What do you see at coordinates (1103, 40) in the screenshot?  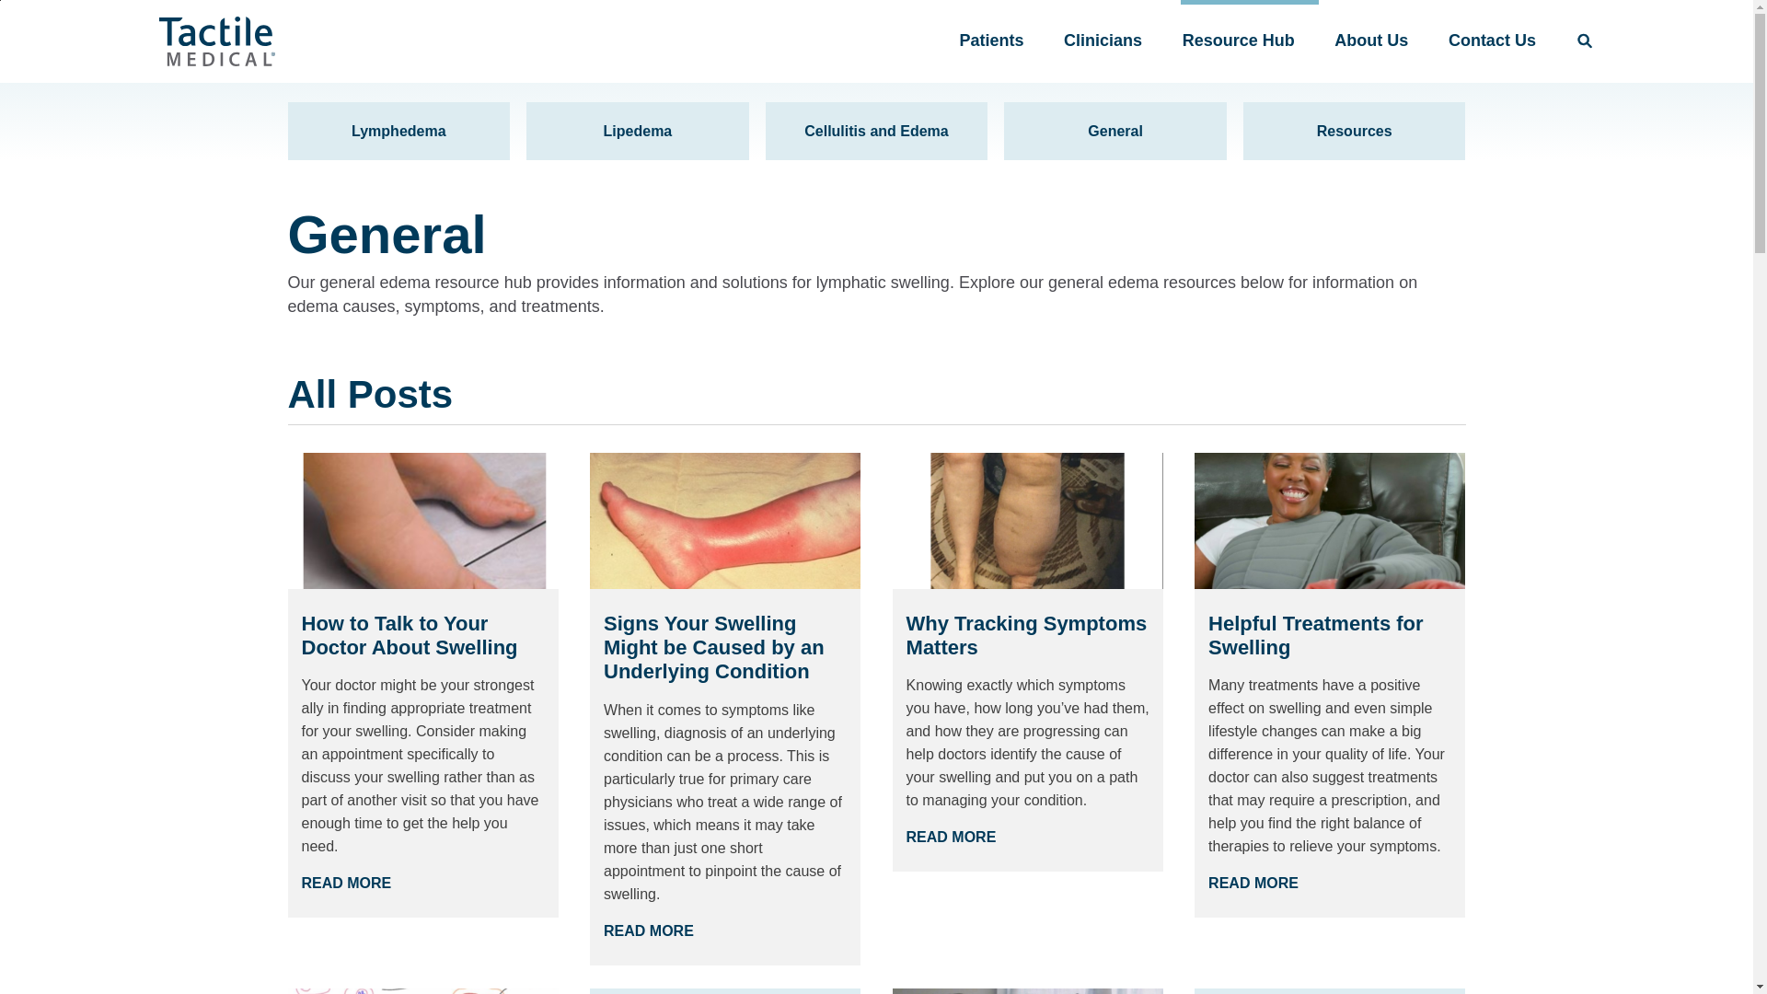 I see `Clinicians` at bounding box center [1103, 40].